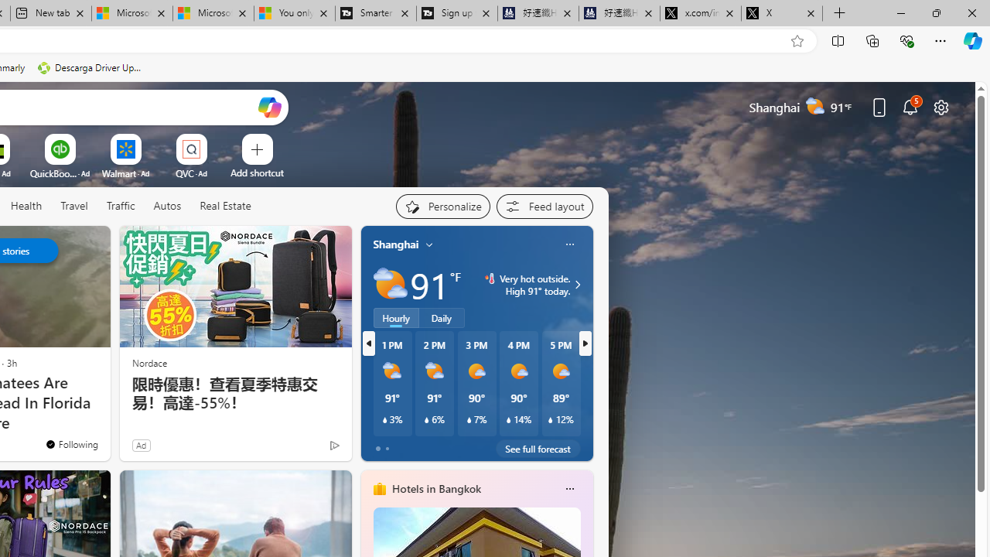 The width and height of the screenshot is (990, 557). Describe the element at coordinates (120, 206) in the screenshot. I see `Traffic` at that location.